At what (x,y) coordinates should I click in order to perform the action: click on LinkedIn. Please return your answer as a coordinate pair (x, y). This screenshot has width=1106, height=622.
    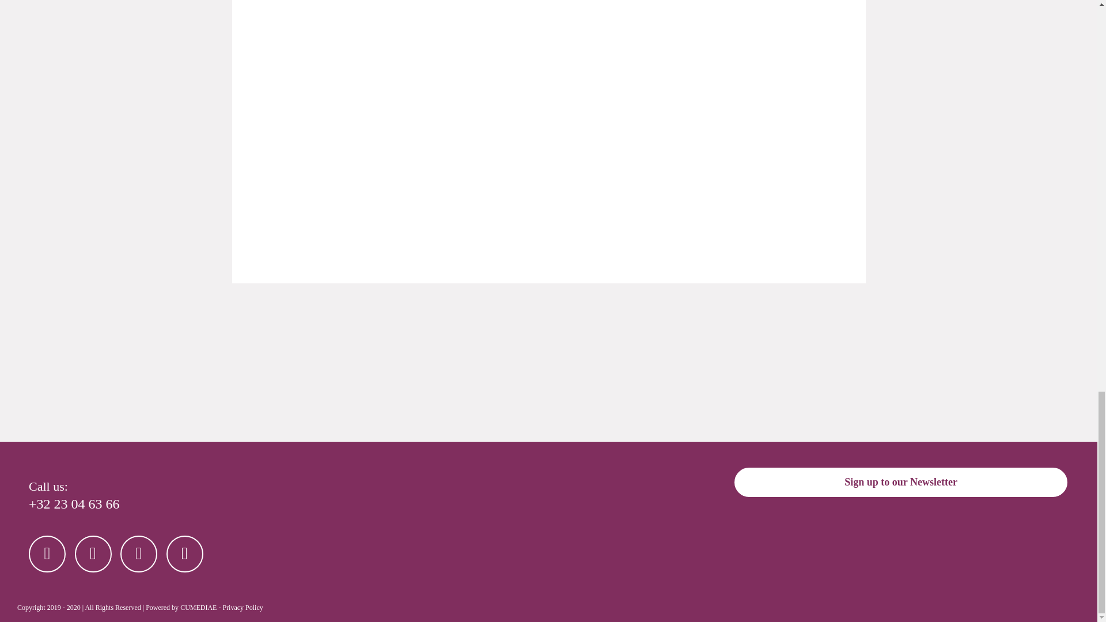
    Looking at the image, I should click on (184, 553).